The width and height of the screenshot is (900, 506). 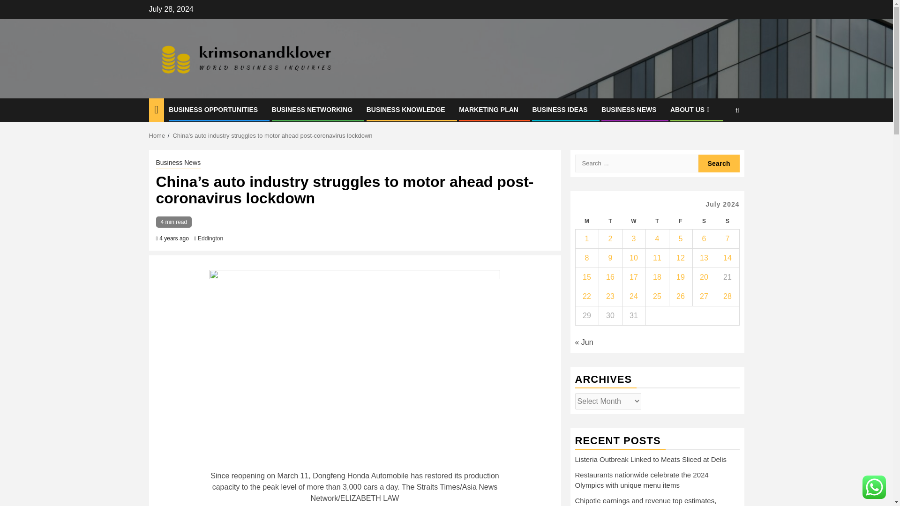 What do you see at coordinates (312, 109) in the screenshot?
I see `BUSINESS NETWORKING` at bounding box center [312, 109].